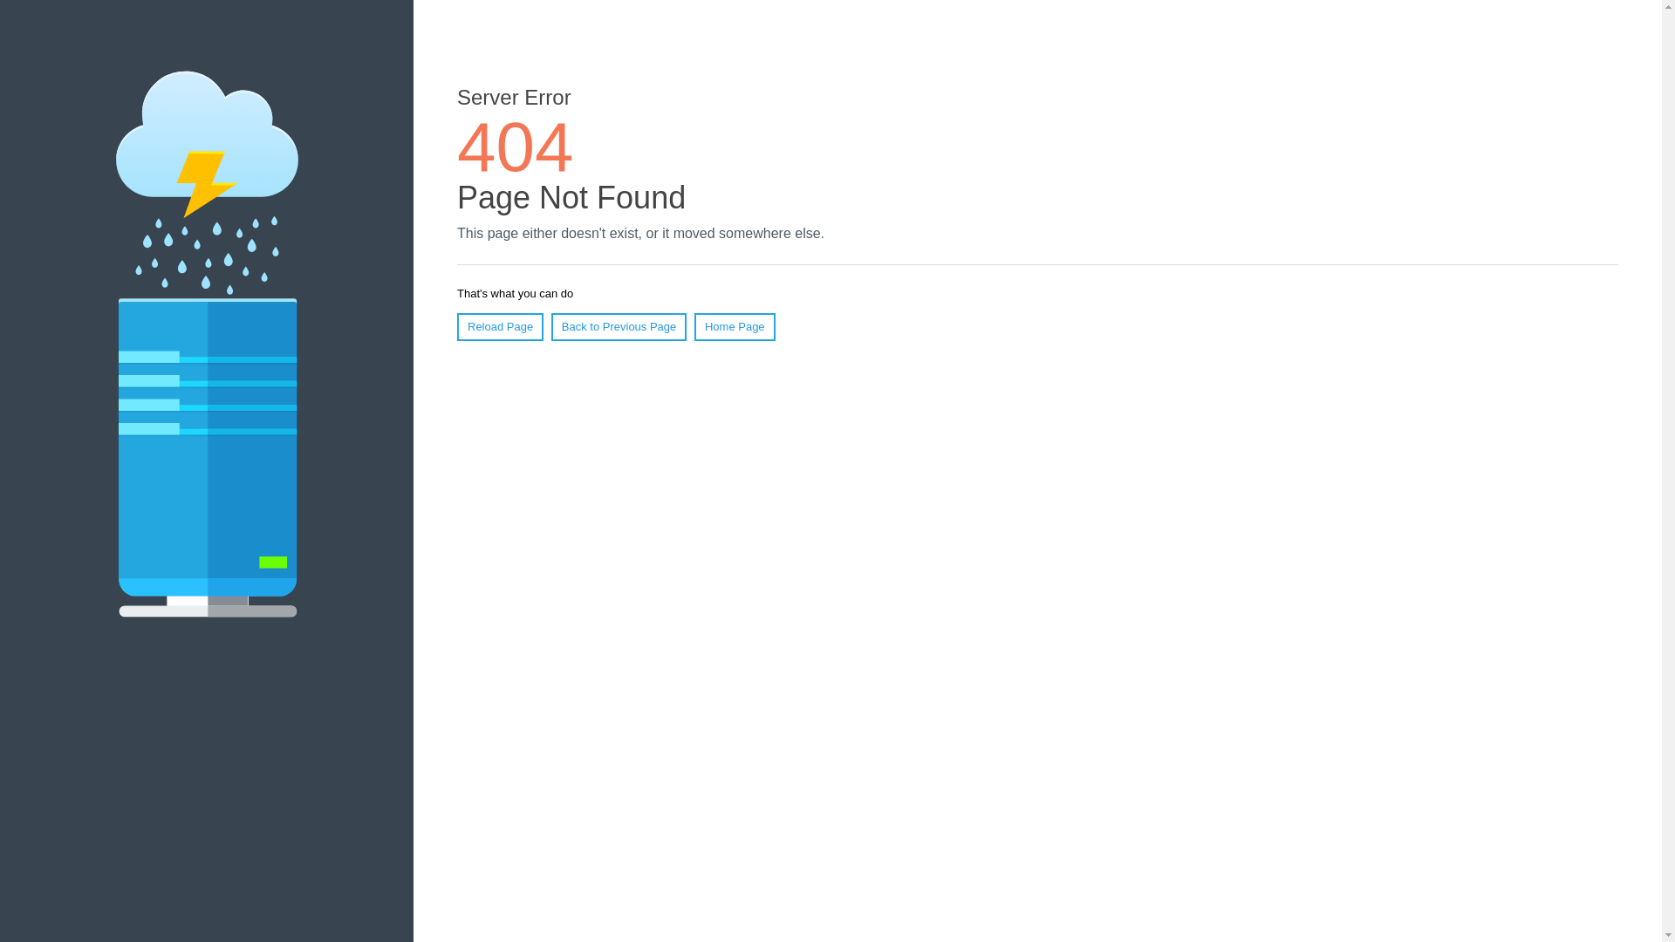 The image size is (1675, 942). Describe the element at coordinates (735, 327) in the screenshot. I see `Home Page` at that location.